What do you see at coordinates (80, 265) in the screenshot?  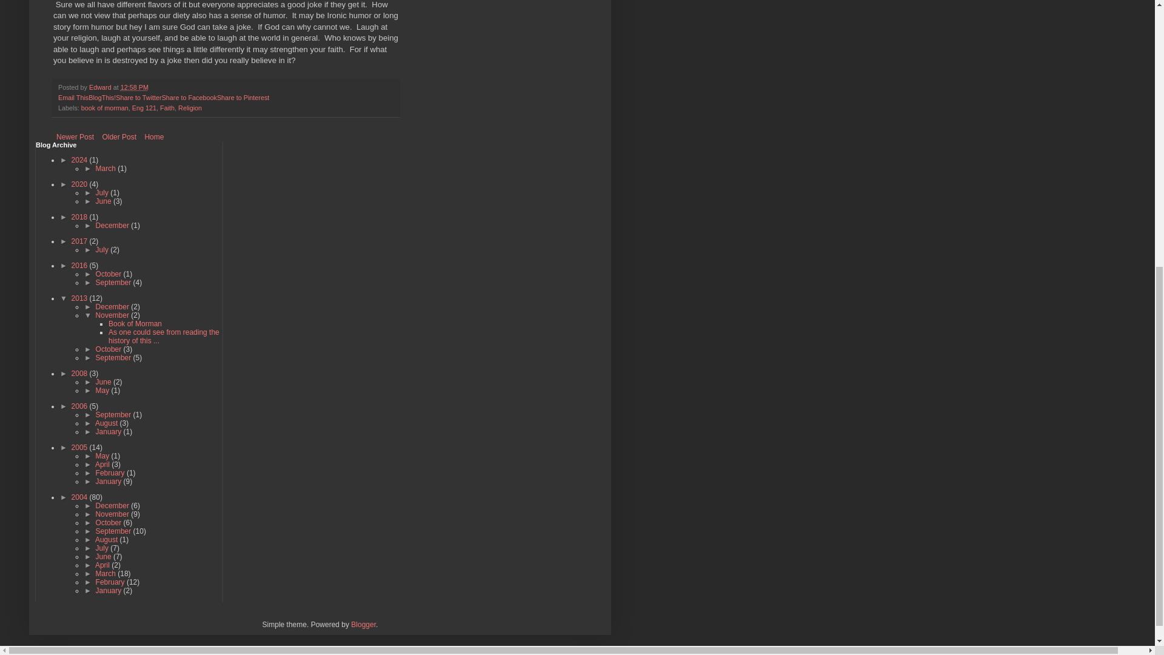 I see `2016` at bounding box center [80, 265].